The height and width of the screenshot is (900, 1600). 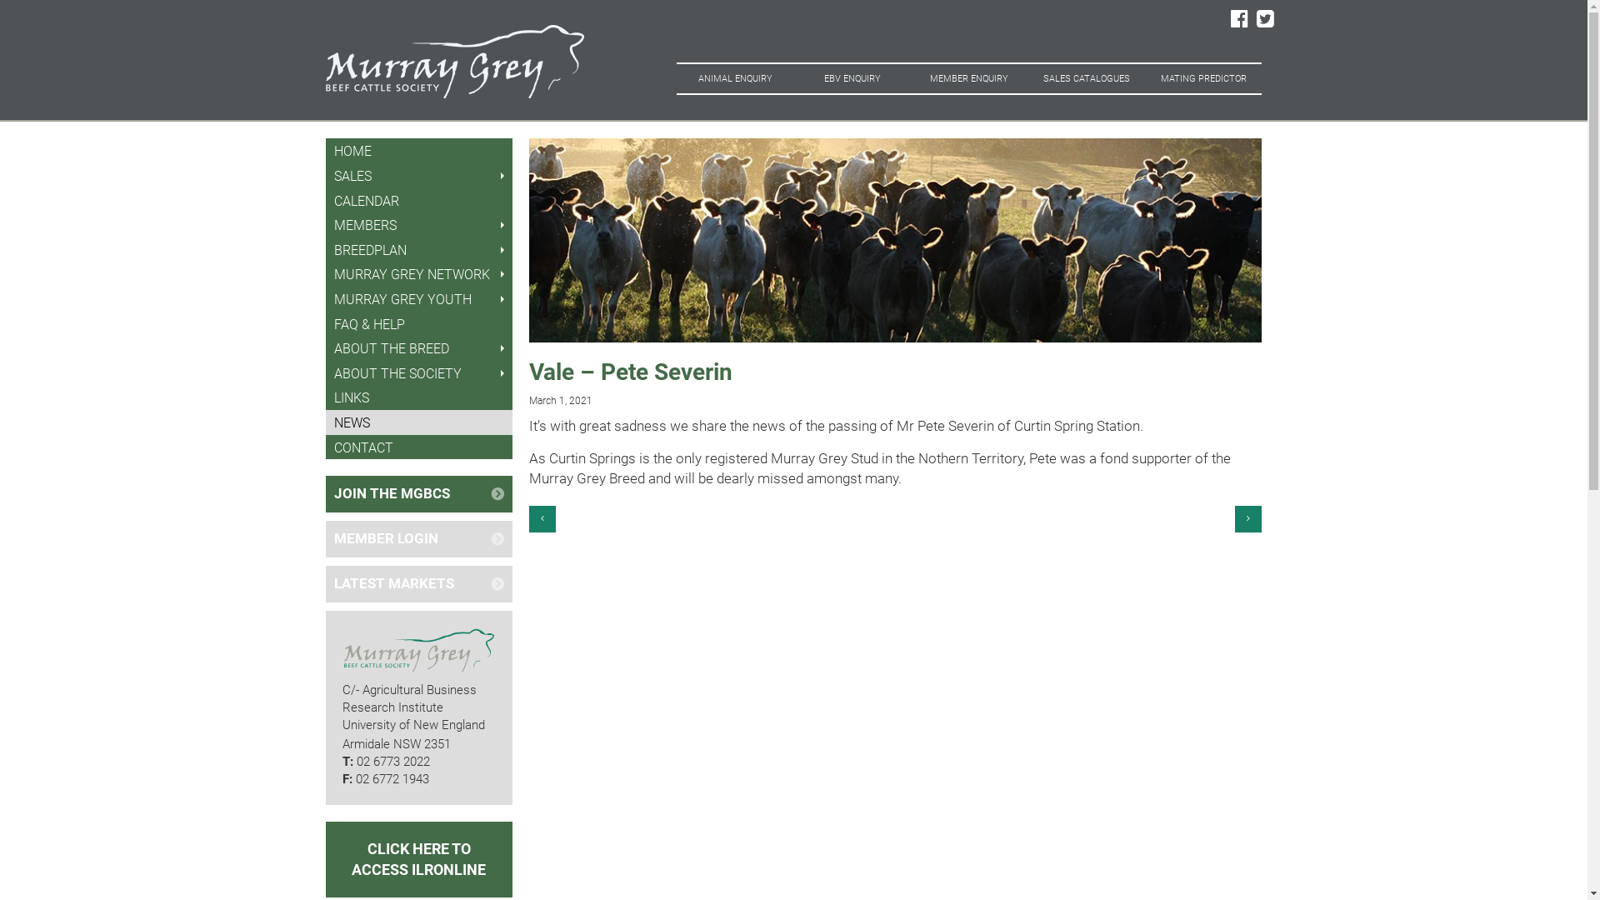 I want to click on MURRAY GREY NETWORK, so click(x=420, y=274).